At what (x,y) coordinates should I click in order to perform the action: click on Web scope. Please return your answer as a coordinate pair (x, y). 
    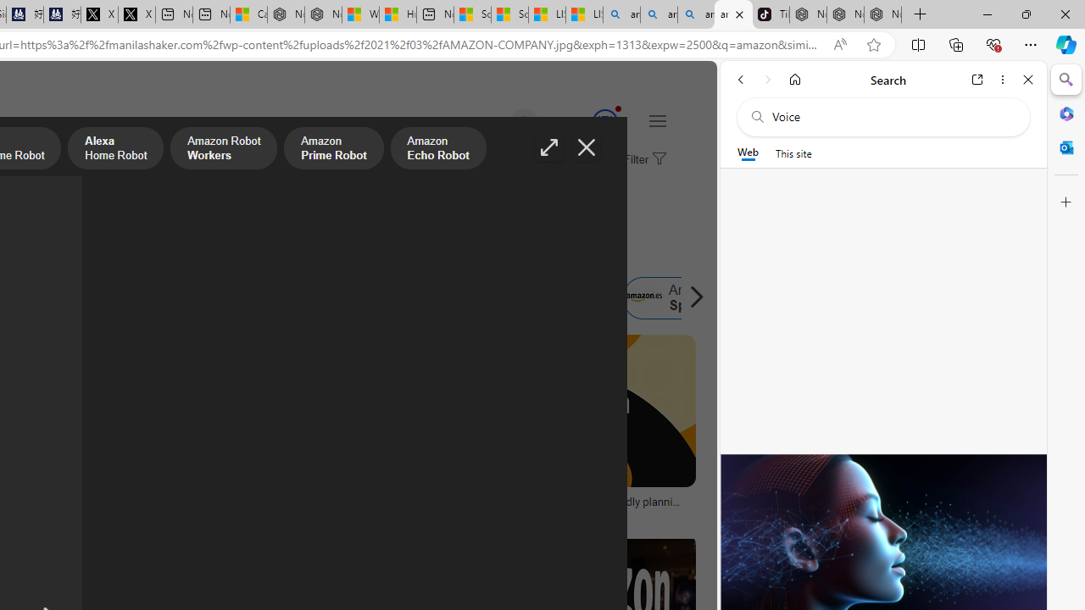
    Looking at the image, I should click on (748, 152).